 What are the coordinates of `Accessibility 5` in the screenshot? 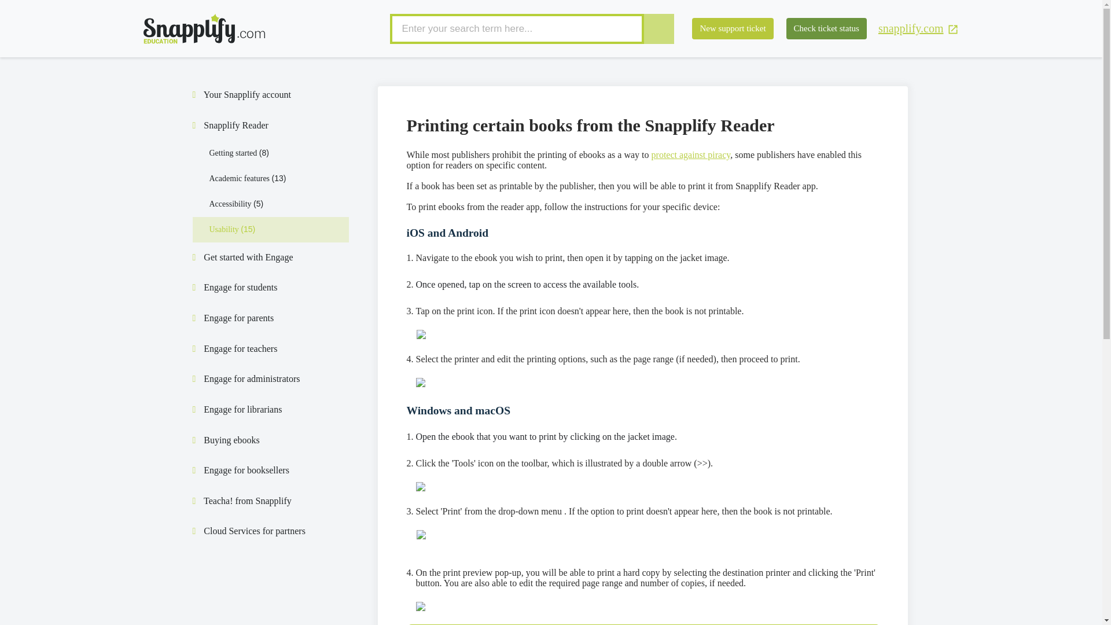 It's located at (237, 204).